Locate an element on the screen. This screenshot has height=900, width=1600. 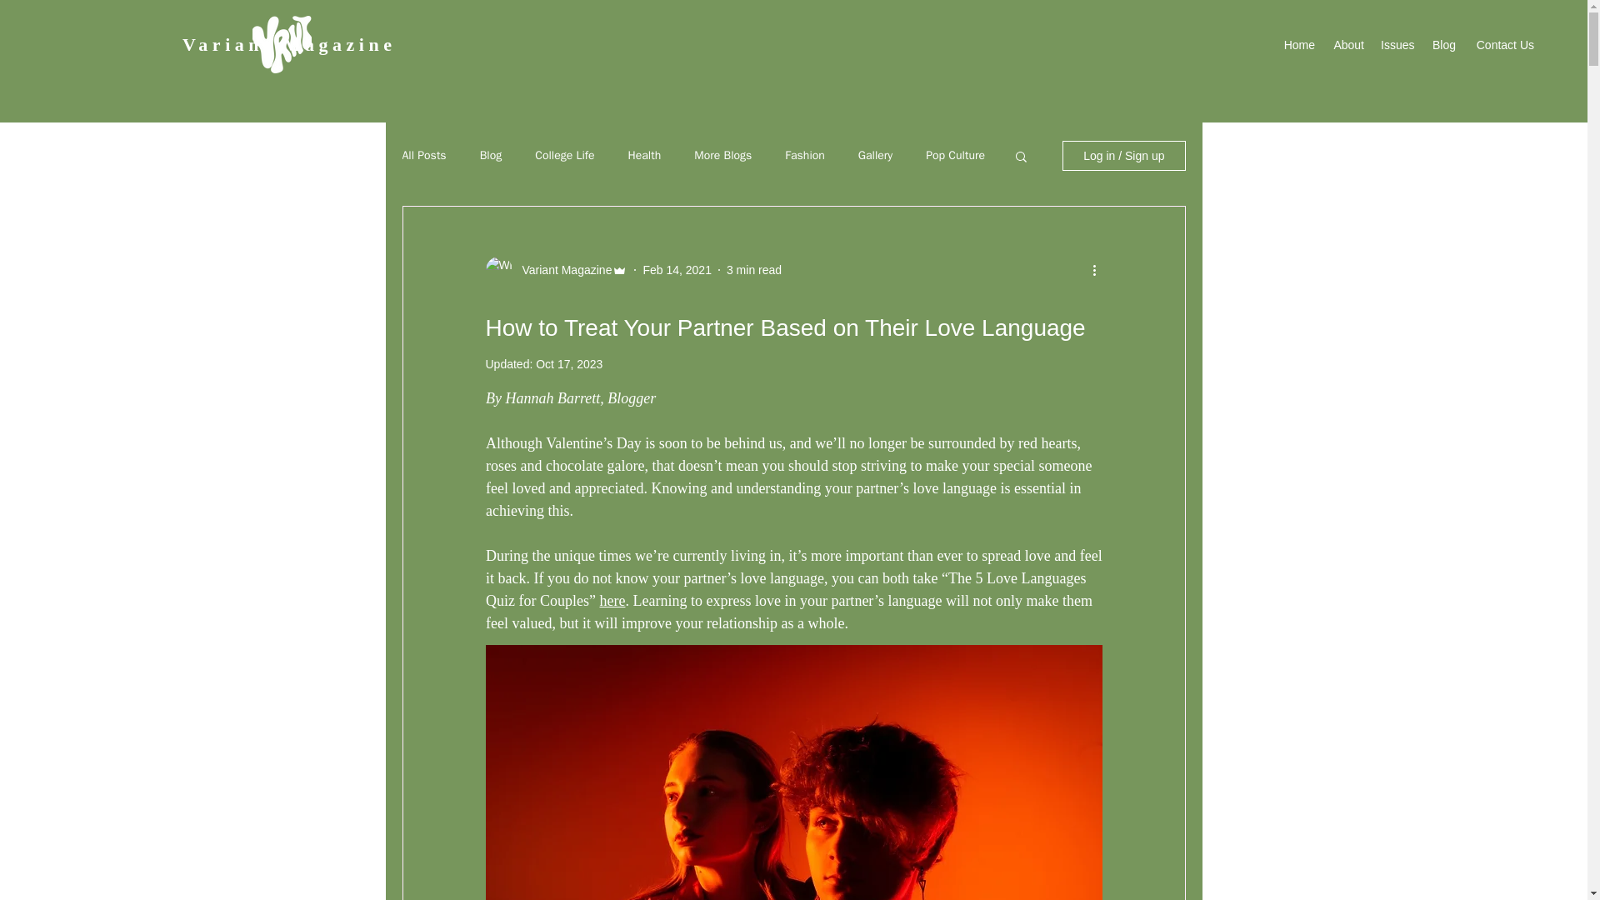
Gallery is located at coordinates (875, 155).